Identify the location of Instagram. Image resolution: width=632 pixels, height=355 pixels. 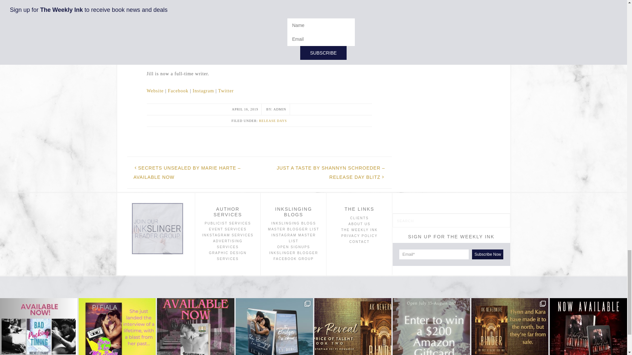
(203, 91).